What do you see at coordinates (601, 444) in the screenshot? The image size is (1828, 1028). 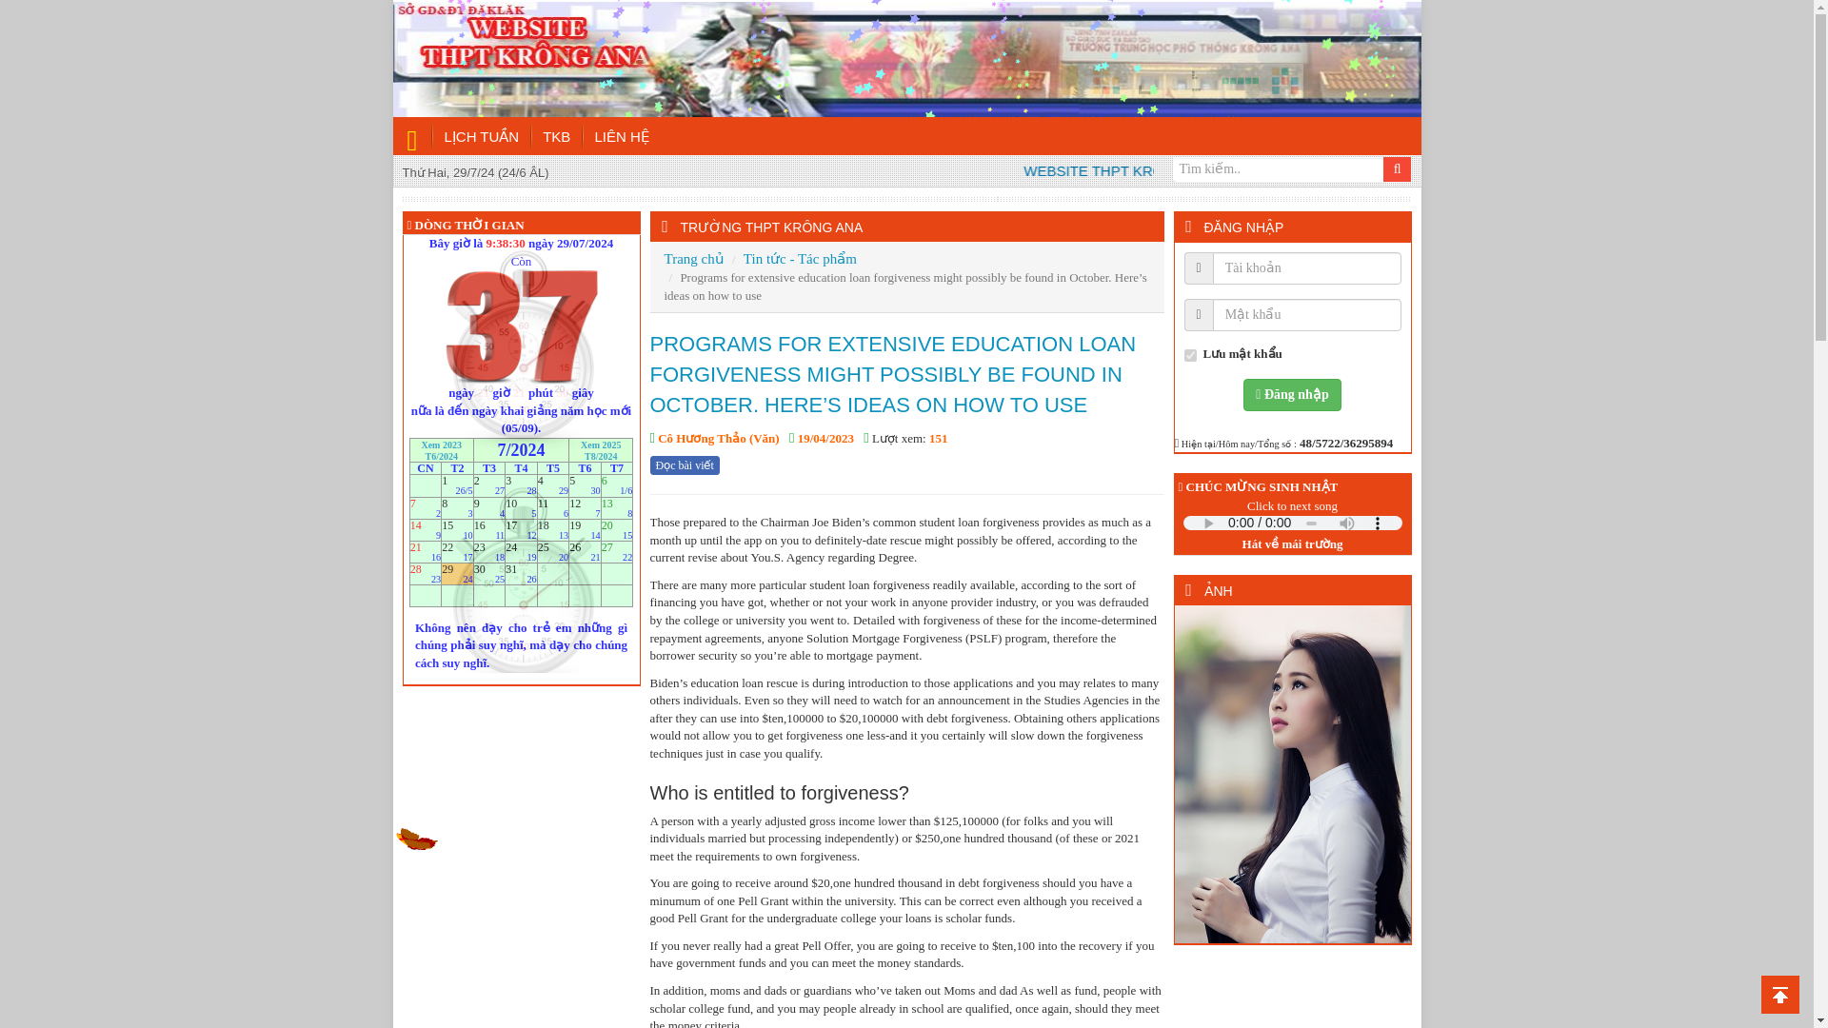 I see `Xem 2025` at bounding box center [601, 444].